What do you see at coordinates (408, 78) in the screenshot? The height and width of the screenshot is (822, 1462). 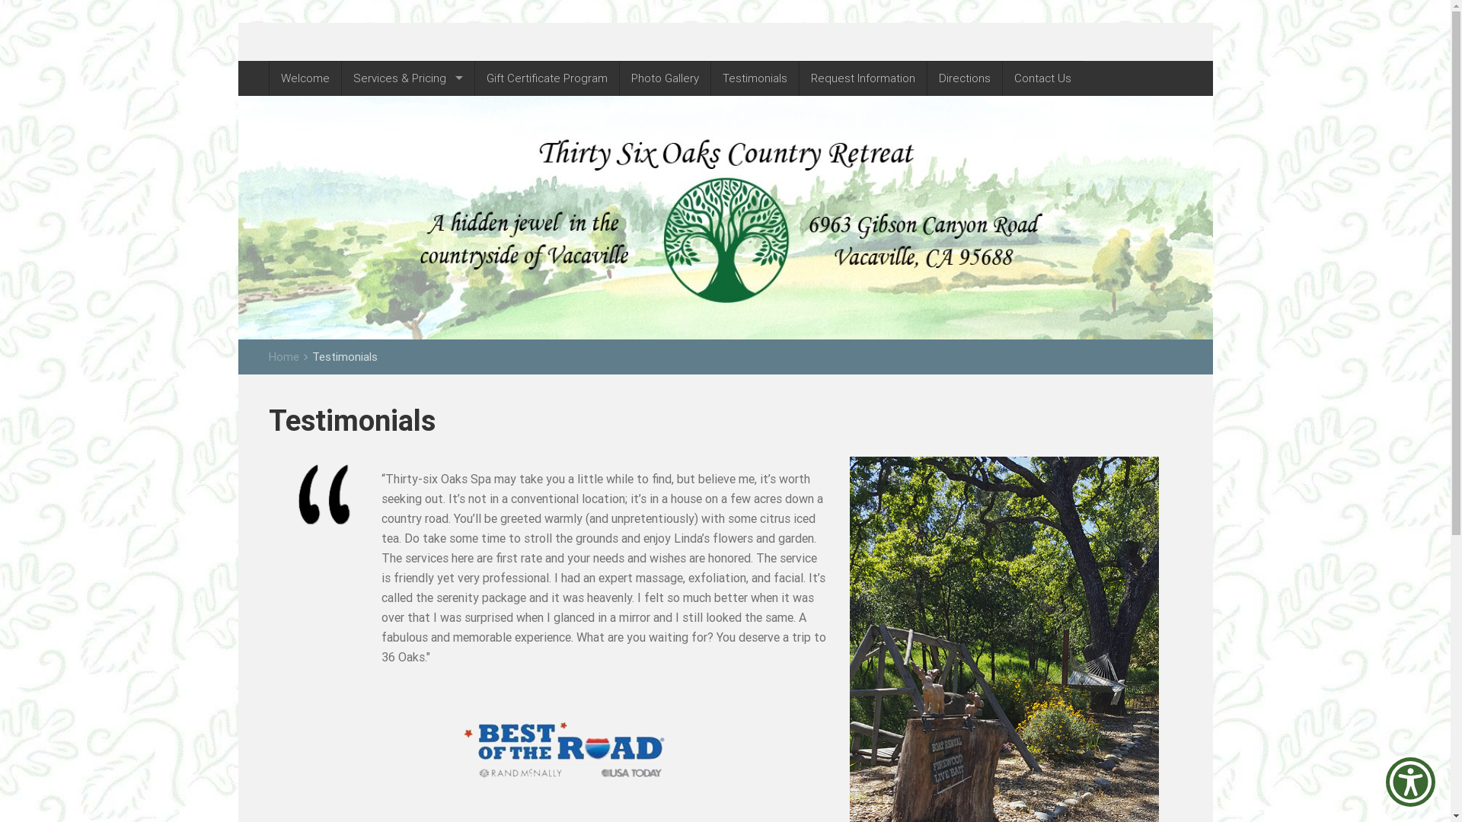 I see `Services & Pricing` at bounding box center [408, 78].